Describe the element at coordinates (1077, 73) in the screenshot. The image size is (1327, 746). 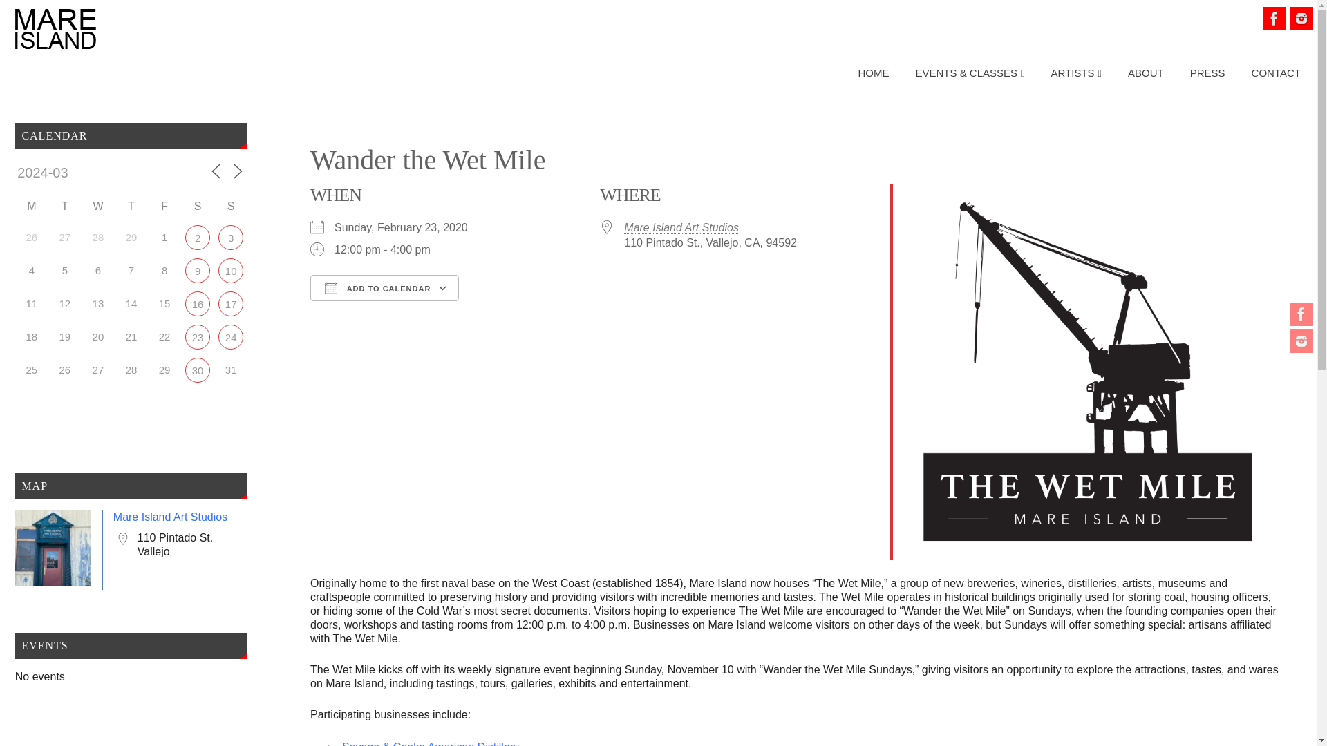
I see `ARTISTS` at that location.